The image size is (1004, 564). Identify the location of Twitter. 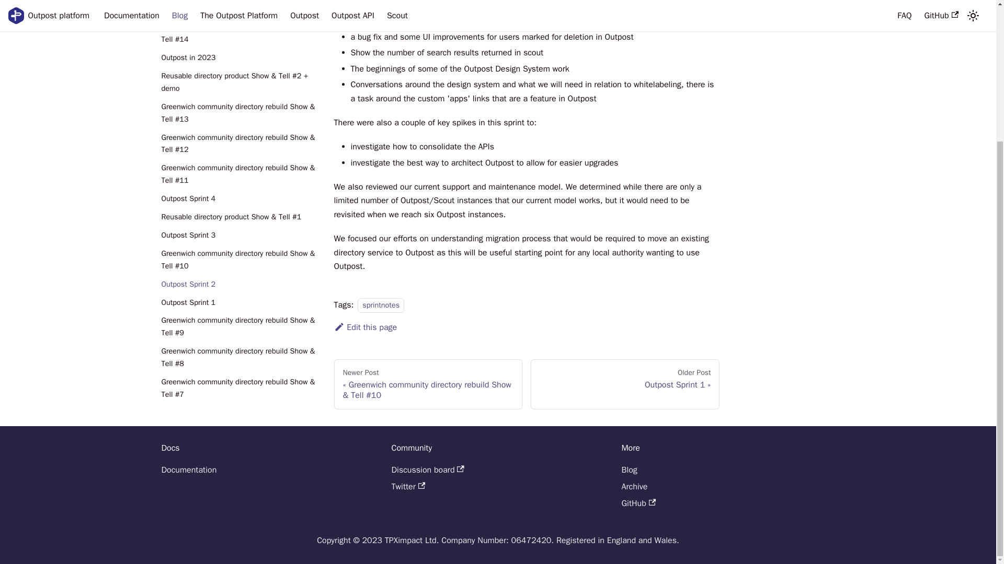
(408, 487).